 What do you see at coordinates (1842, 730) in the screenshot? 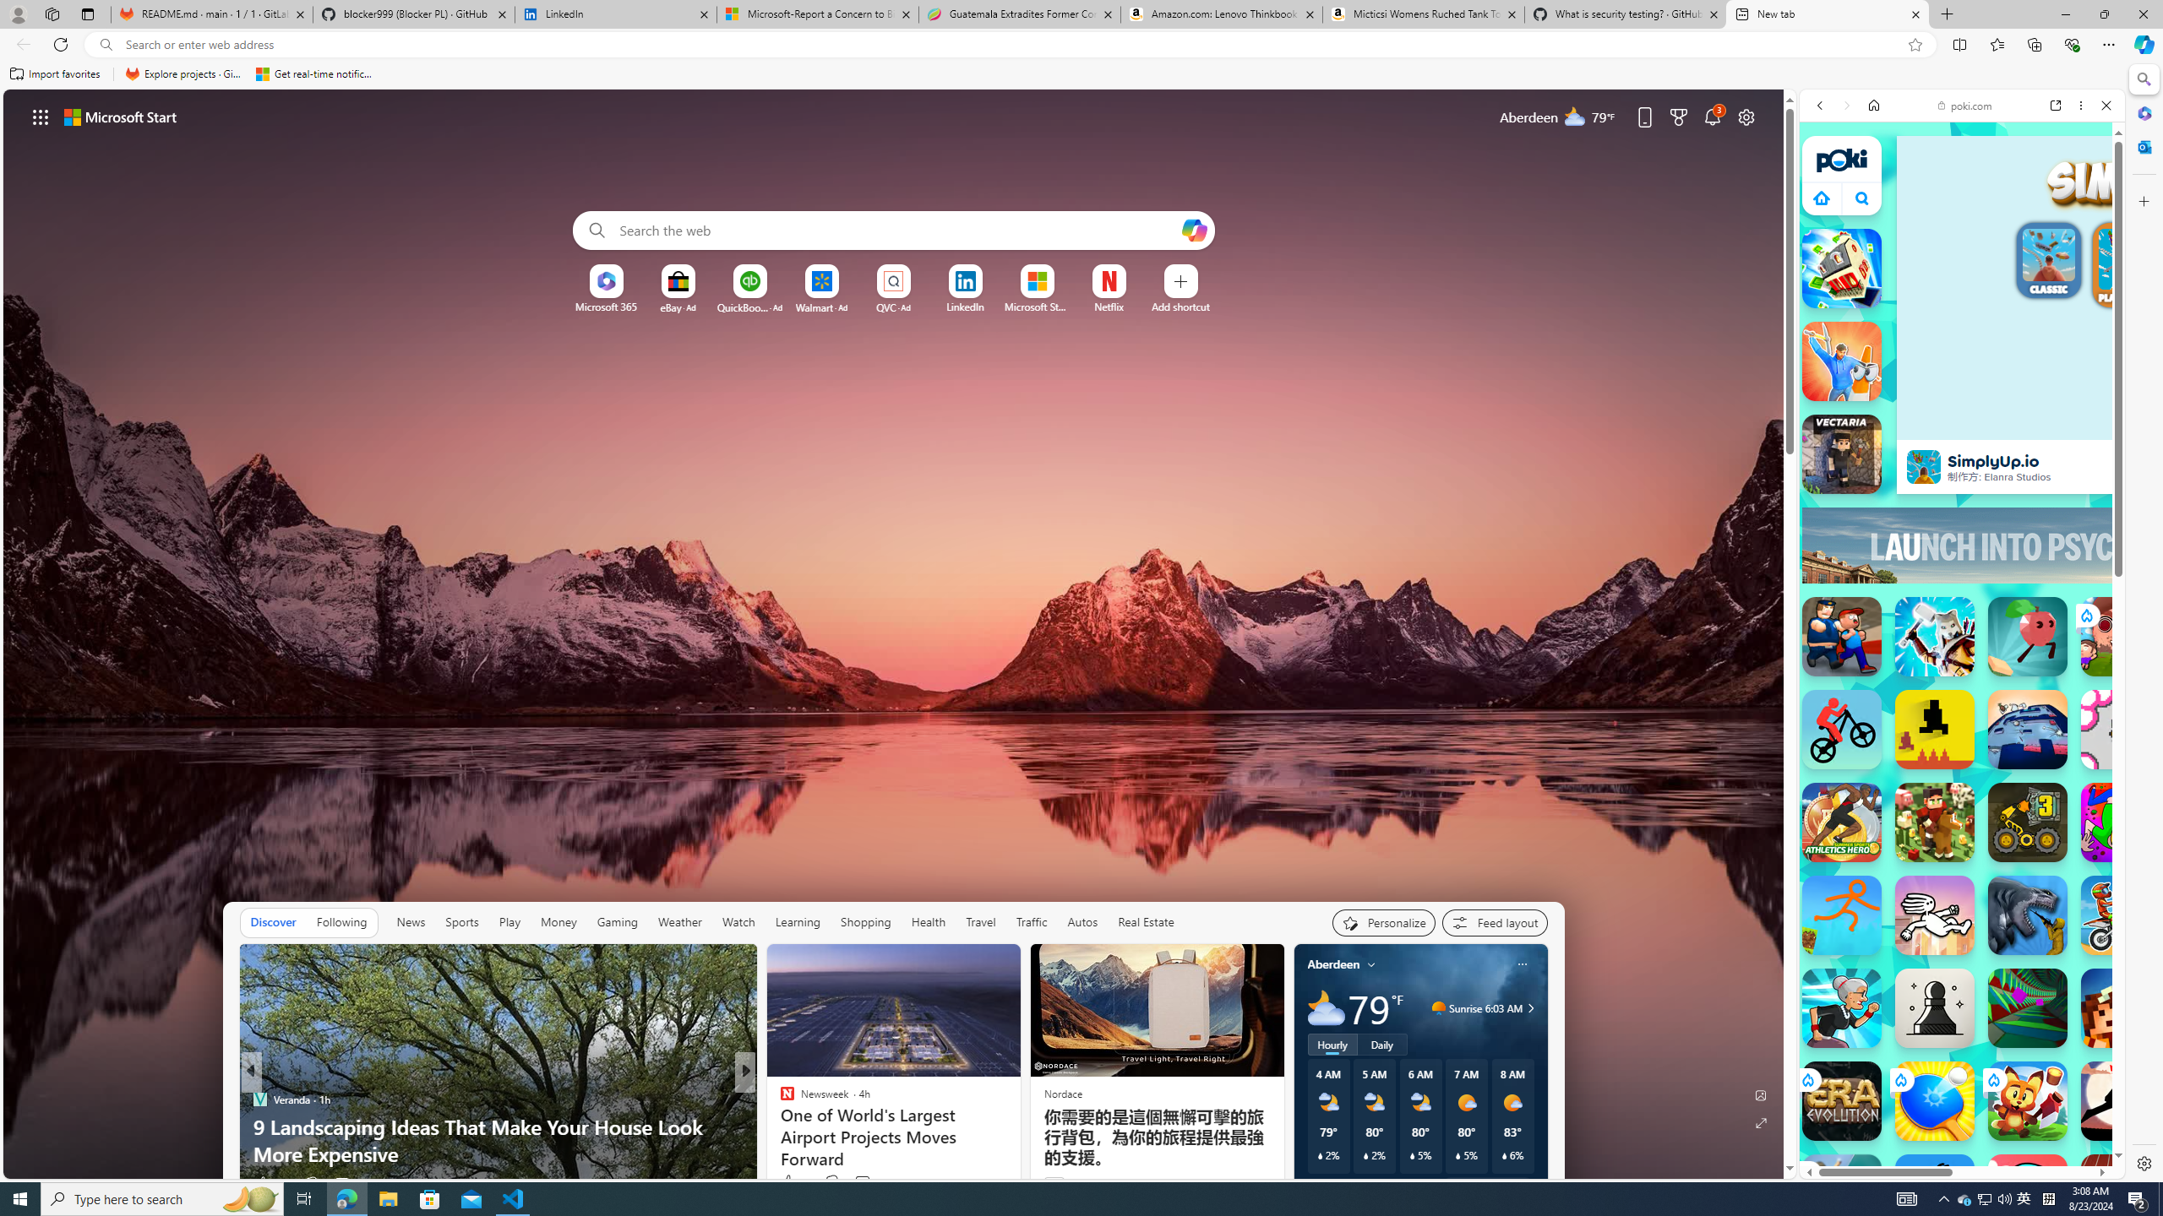
I see `Stickman Bike Stickman Bike` at bounding box center [1842, 730].